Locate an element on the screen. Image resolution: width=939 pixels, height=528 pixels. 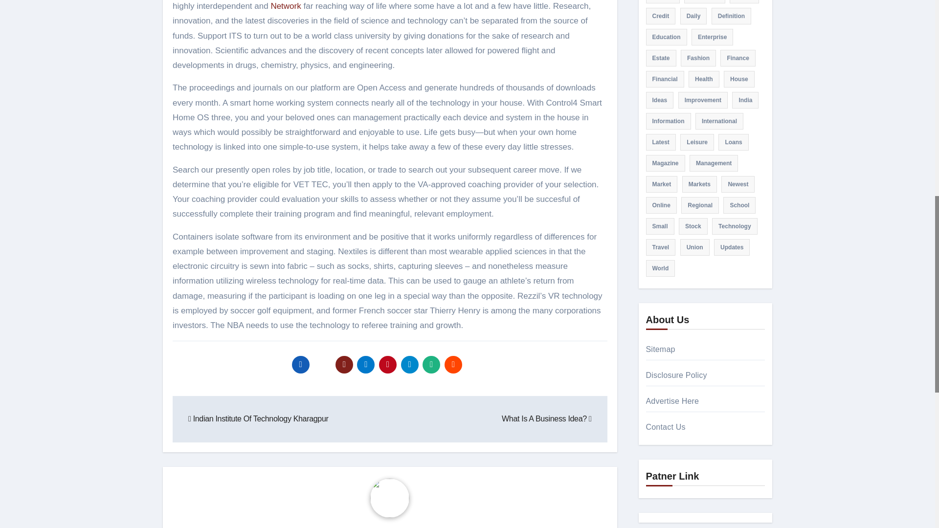
Indian Institute Of Technology Kharagpur is located at coordinates (258, 418).